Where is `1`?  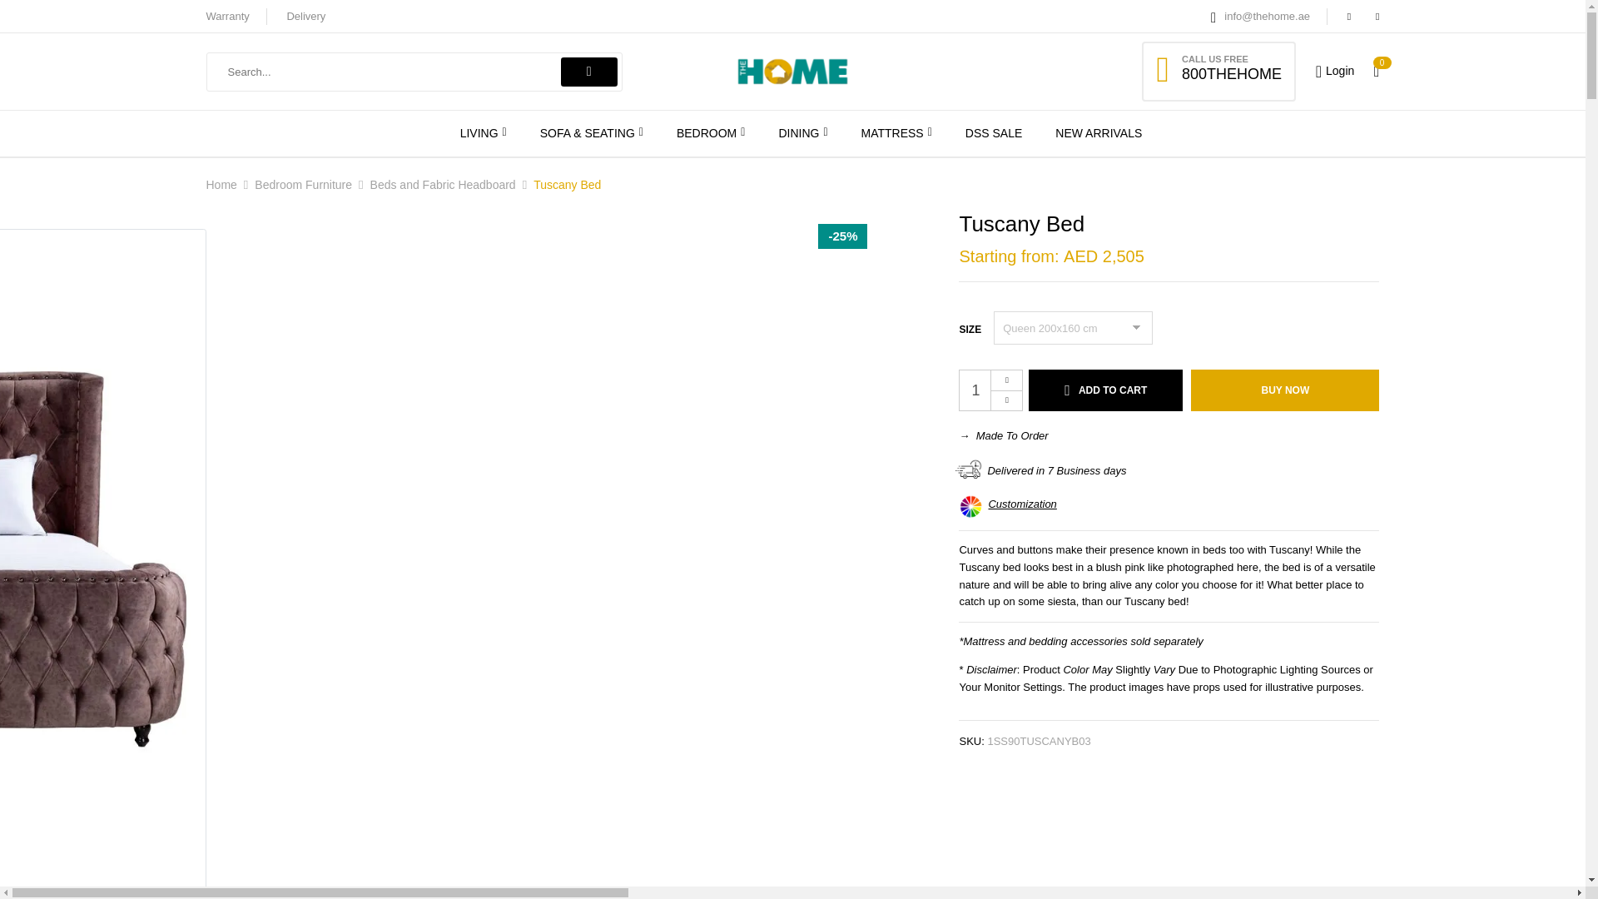
1 is located at coordinates (990, 390).